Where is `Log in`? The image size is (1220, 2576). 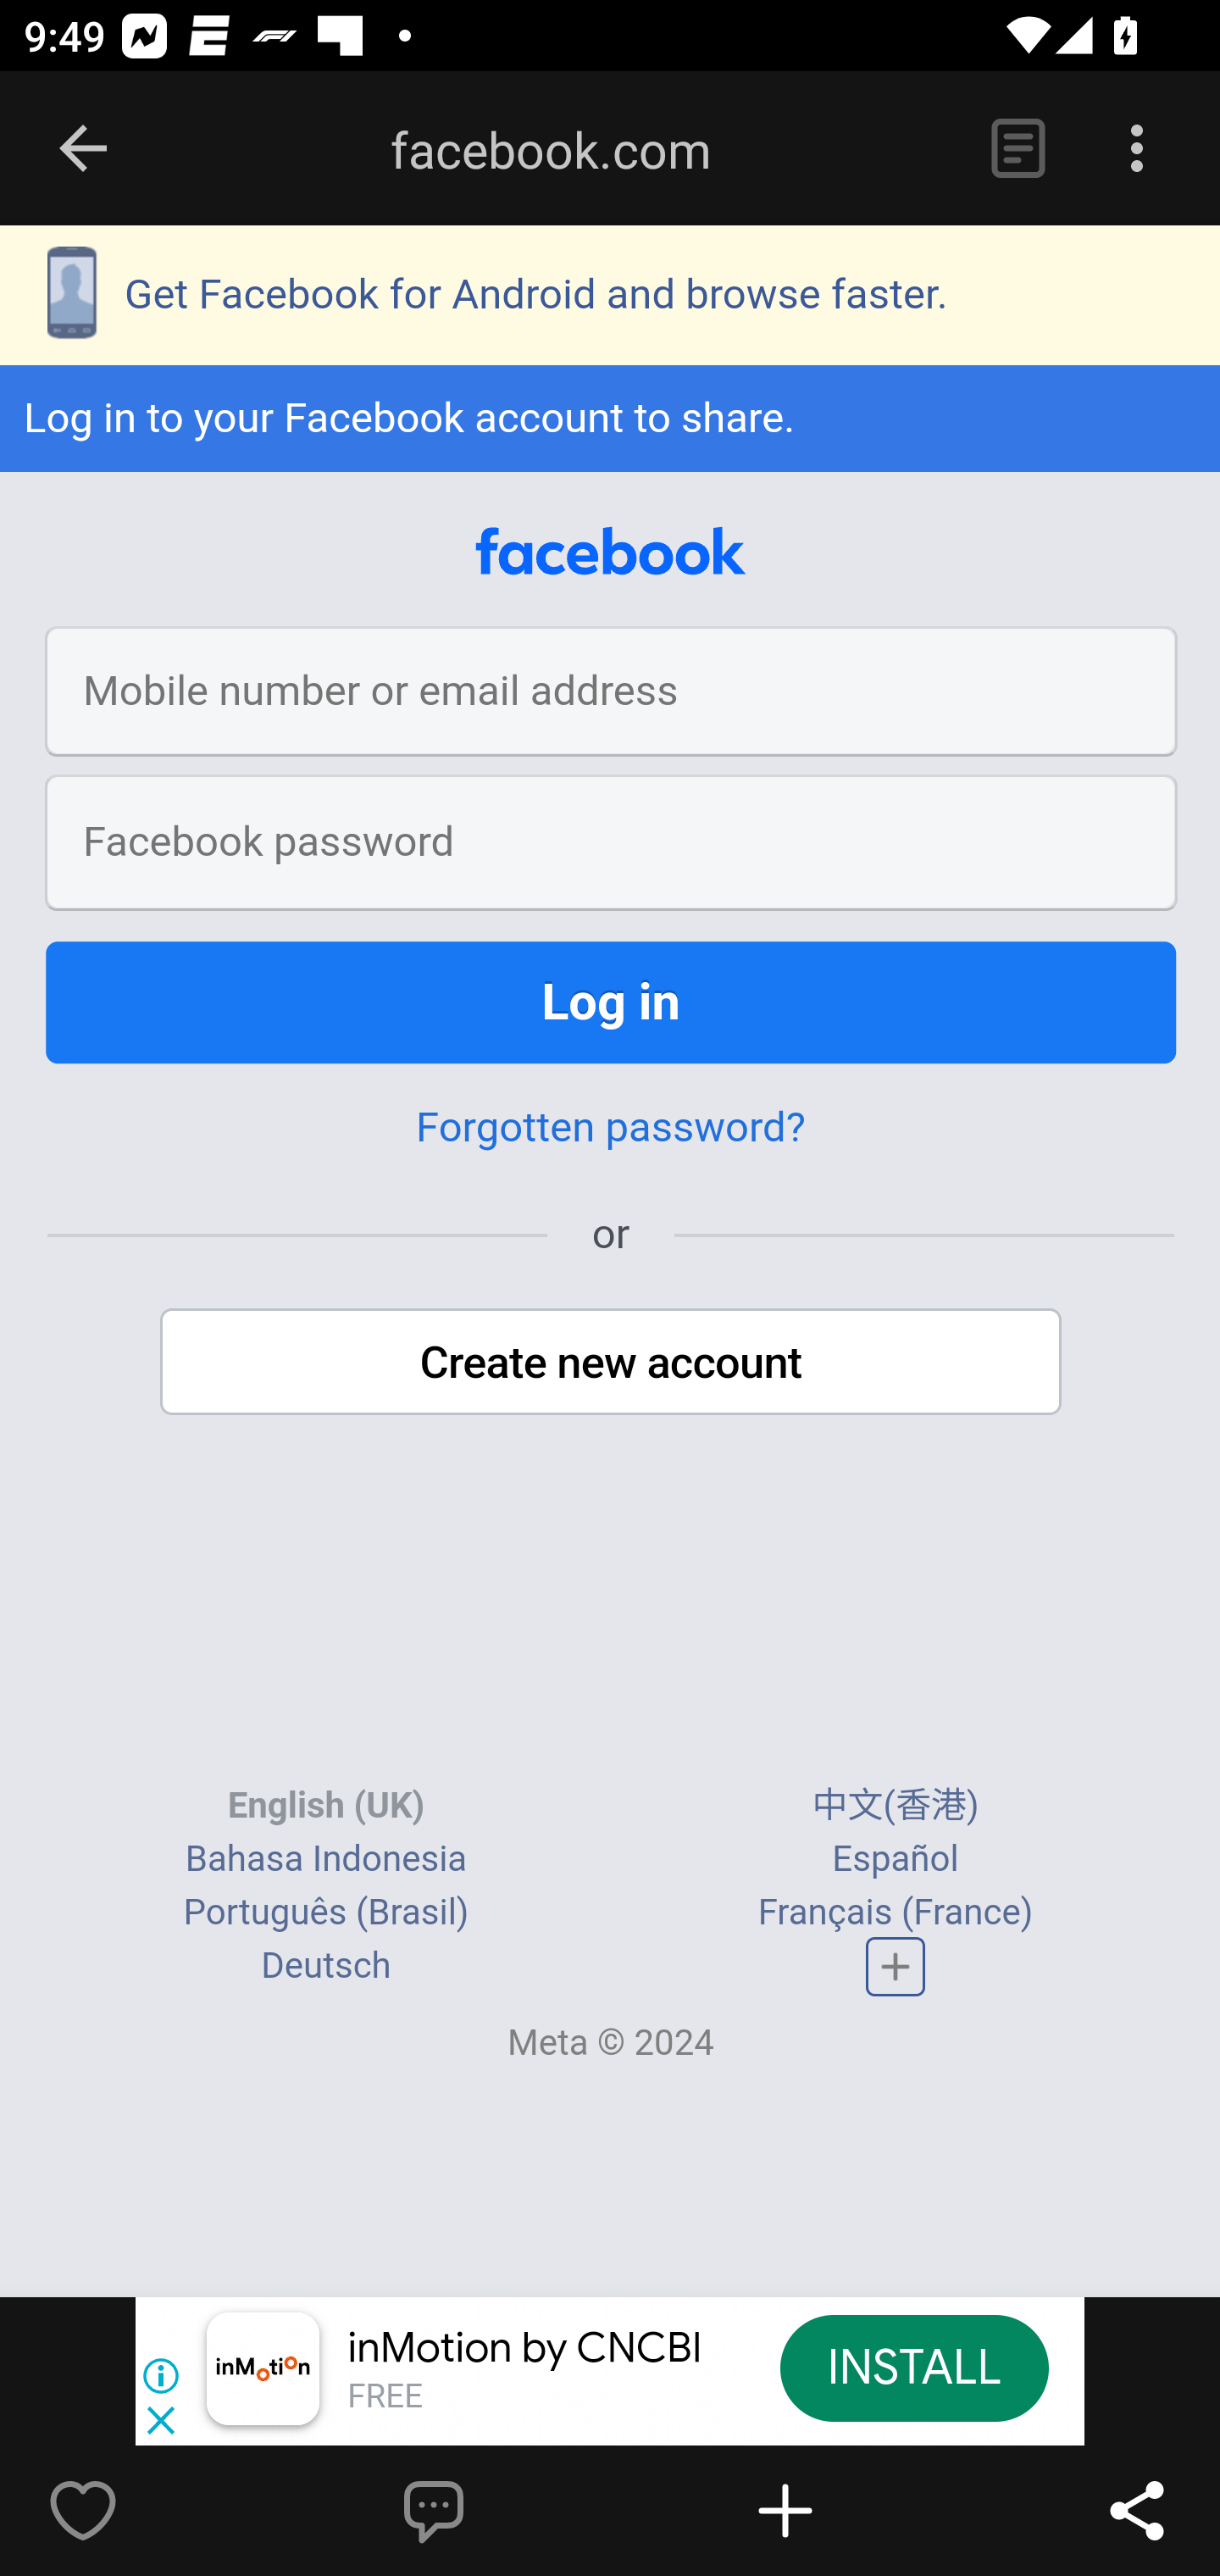
Log in is located at coordinates (612, 1004).